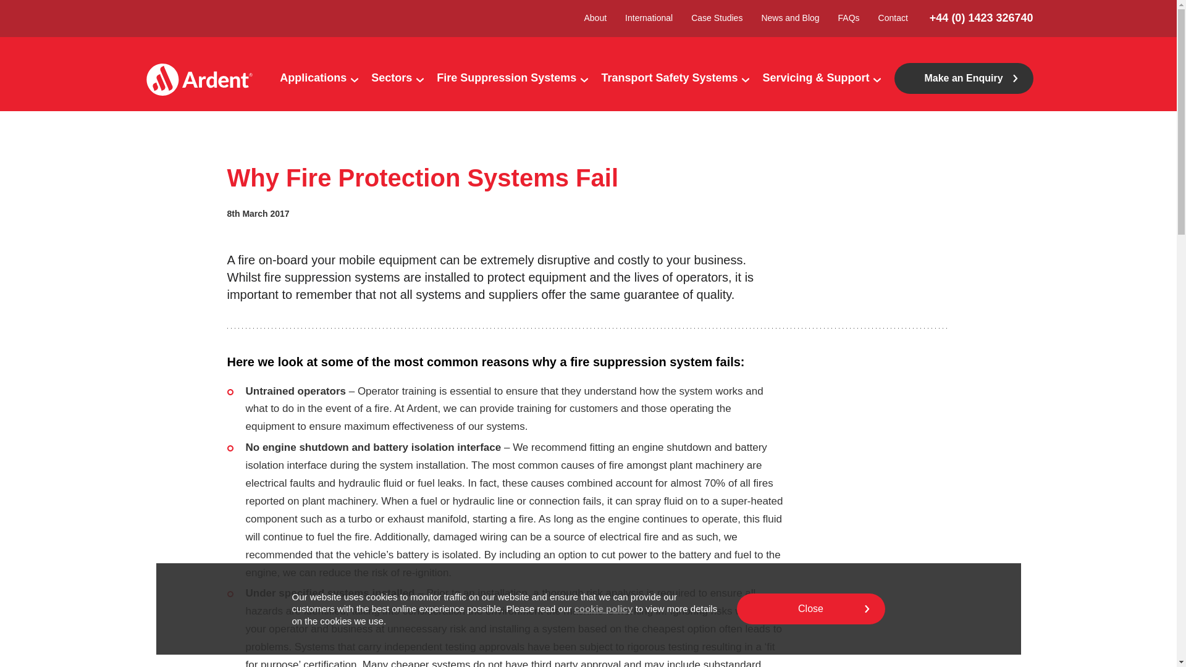  I want to click on Close, so click(810, 609).